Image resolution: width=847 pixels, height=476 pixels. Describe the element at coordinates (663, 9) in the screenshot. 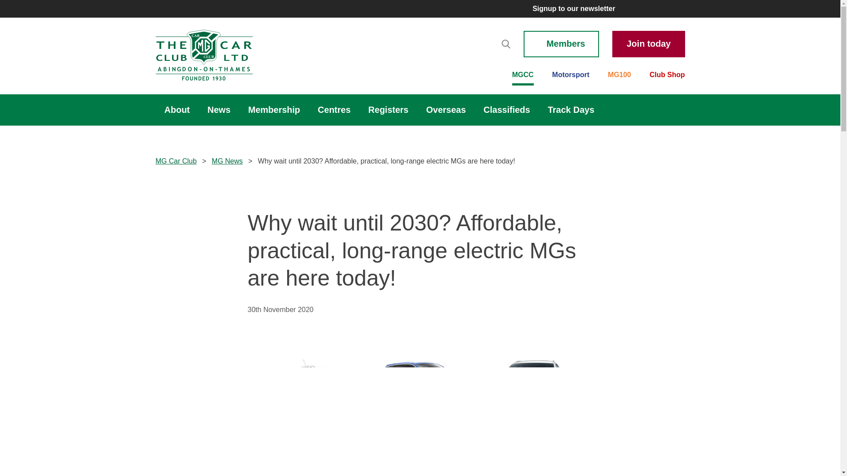

I see `MG Car Club on Instagram` at that location.